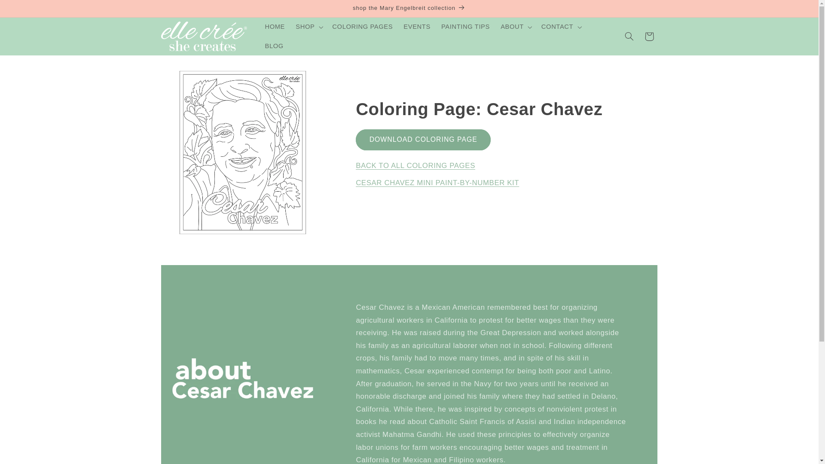  I want to click on Free Coloring Pages, so click(415, 165).